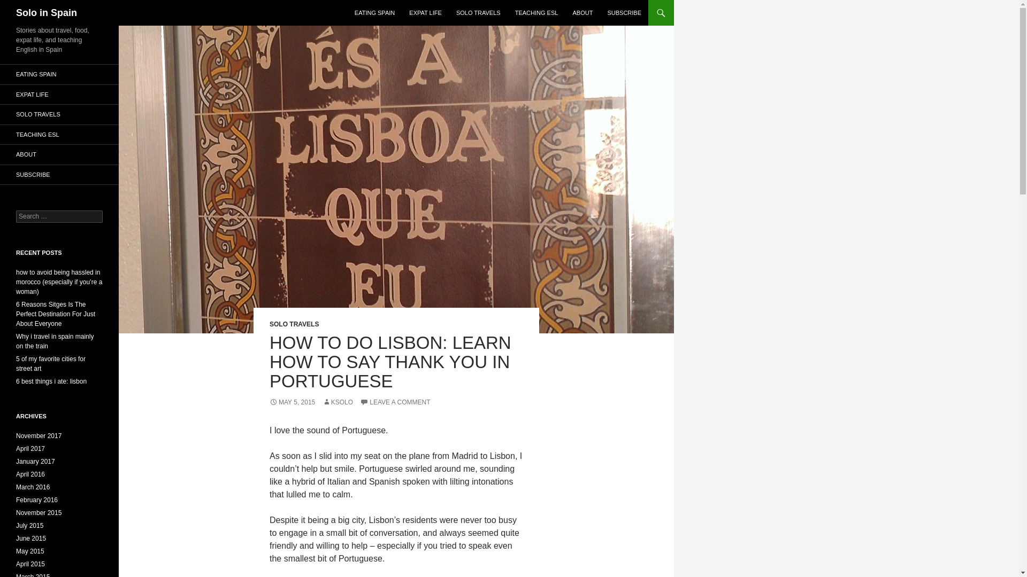 Image resolution: width=1027 pixels, height=577 pixels. What do you see at coordinates (425, 13) in the screenshot?
I see `EXPAT LIFE` at bounding box center [425, 13].